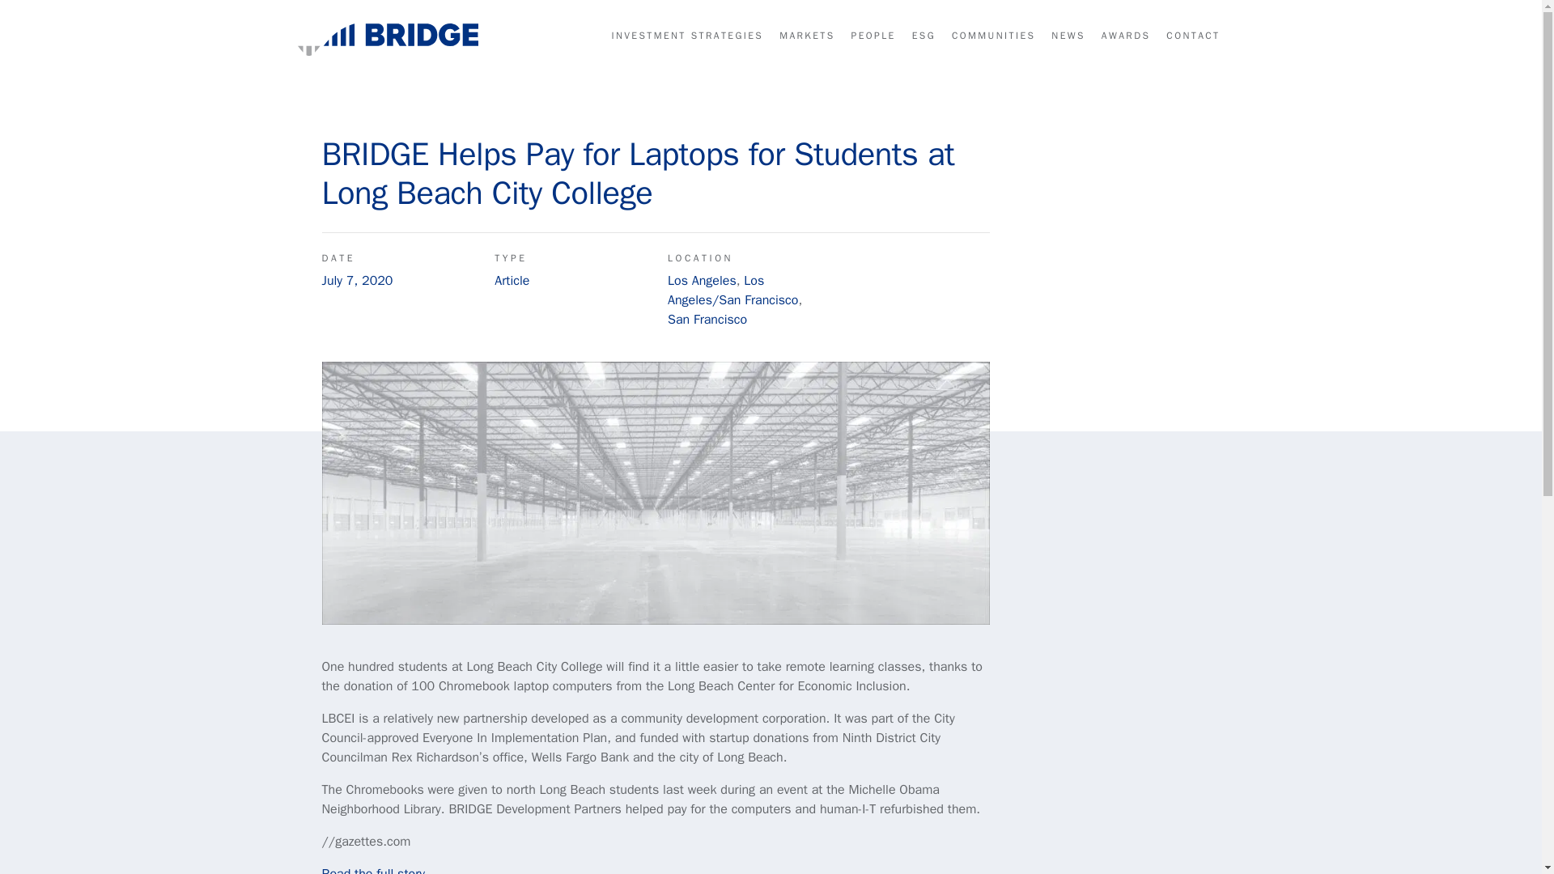  Describe the element at coordinates (992, 35) in the screenshot. I see `COMMUNITIES` at that location.